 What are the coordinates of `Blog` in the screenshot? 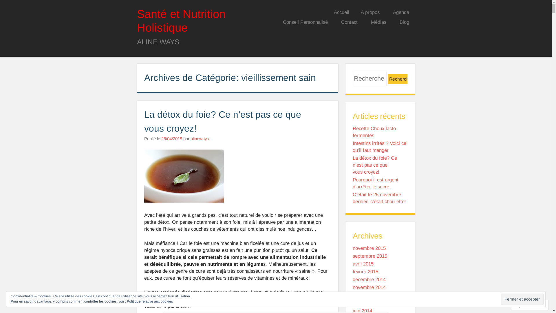 It's located at (404, 23).